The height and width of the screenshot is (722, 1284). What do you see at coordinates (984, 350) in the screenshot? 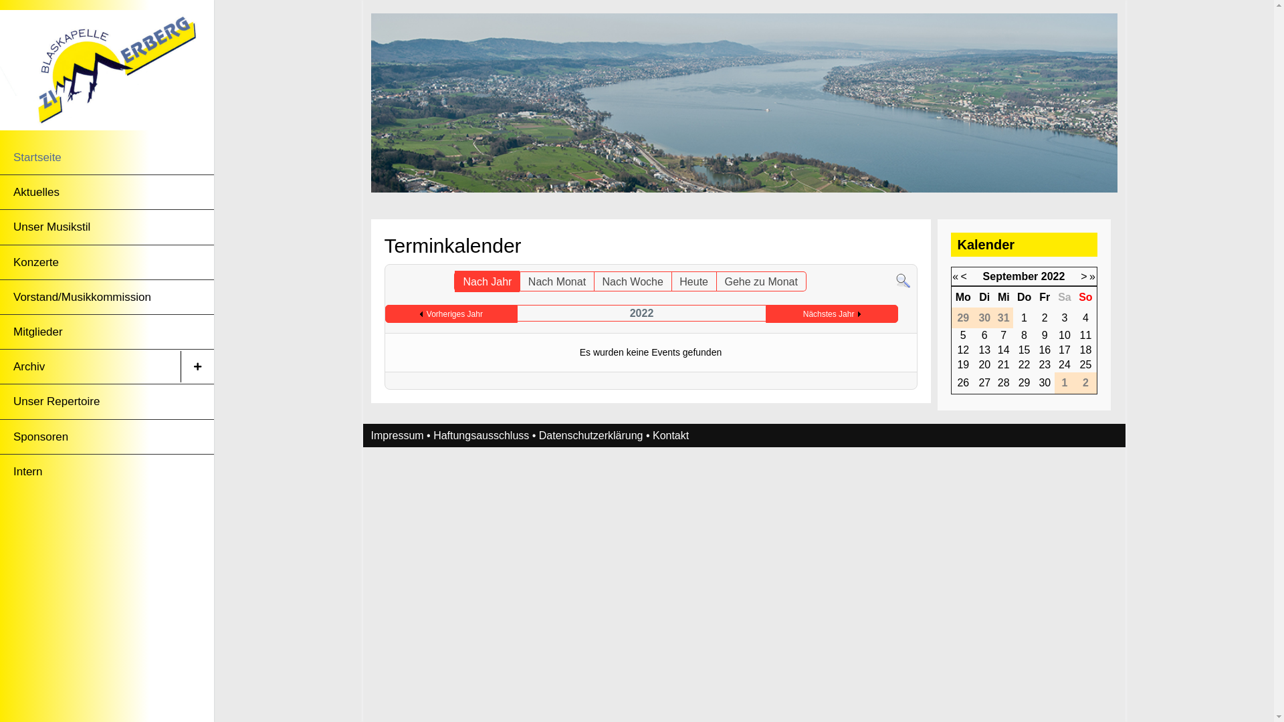
I see `13` at bounding box center [984, 350].